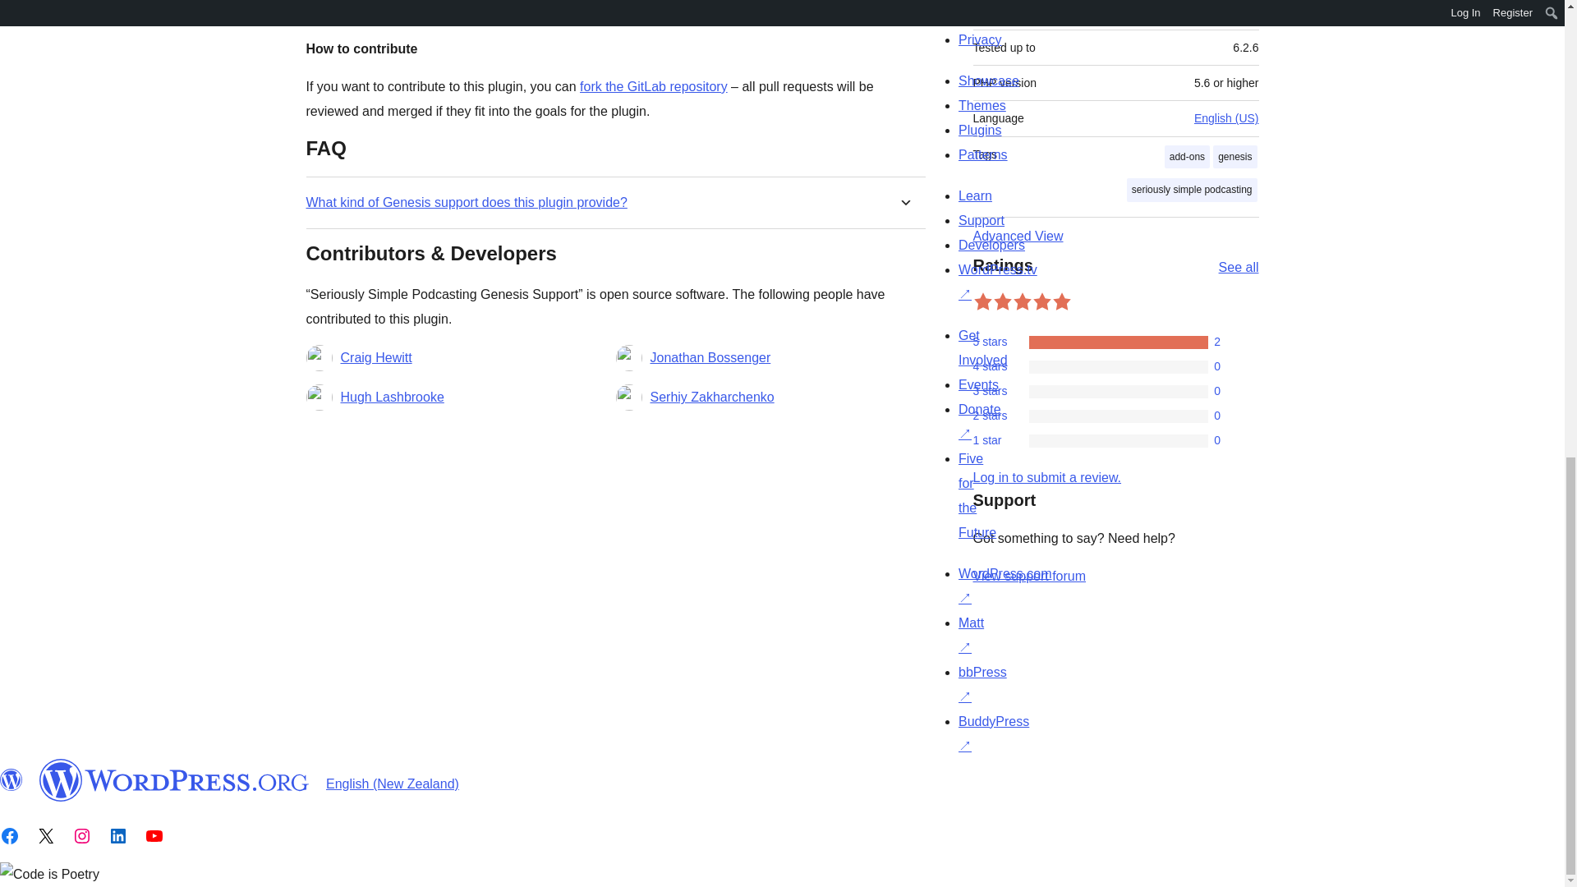 This screenshot has width=1577, height=887. What do you see at coordinates (11, 780) in the screenshot?
I see `WordPress.org` at bounding box center [11, 780].